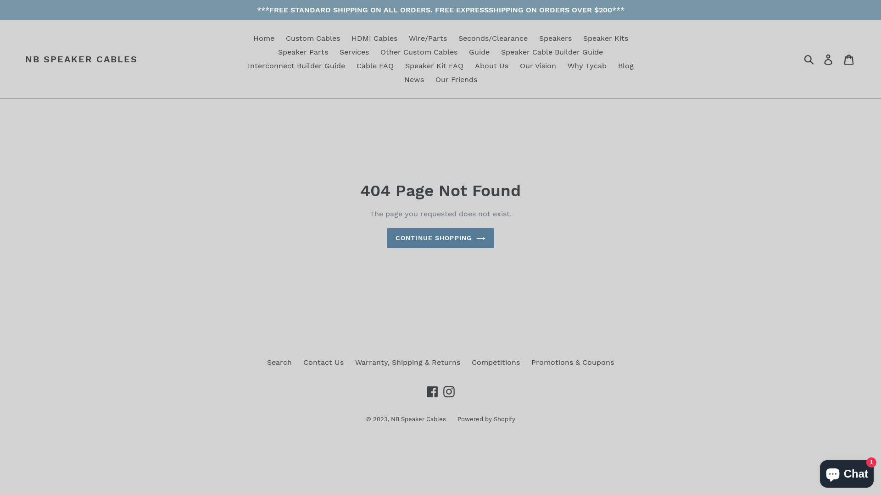 The image size is (881, 495). Describe the element at coordinates (440, 238) in the screenshot. I see `CONTINUE SHOPPING` at that location.